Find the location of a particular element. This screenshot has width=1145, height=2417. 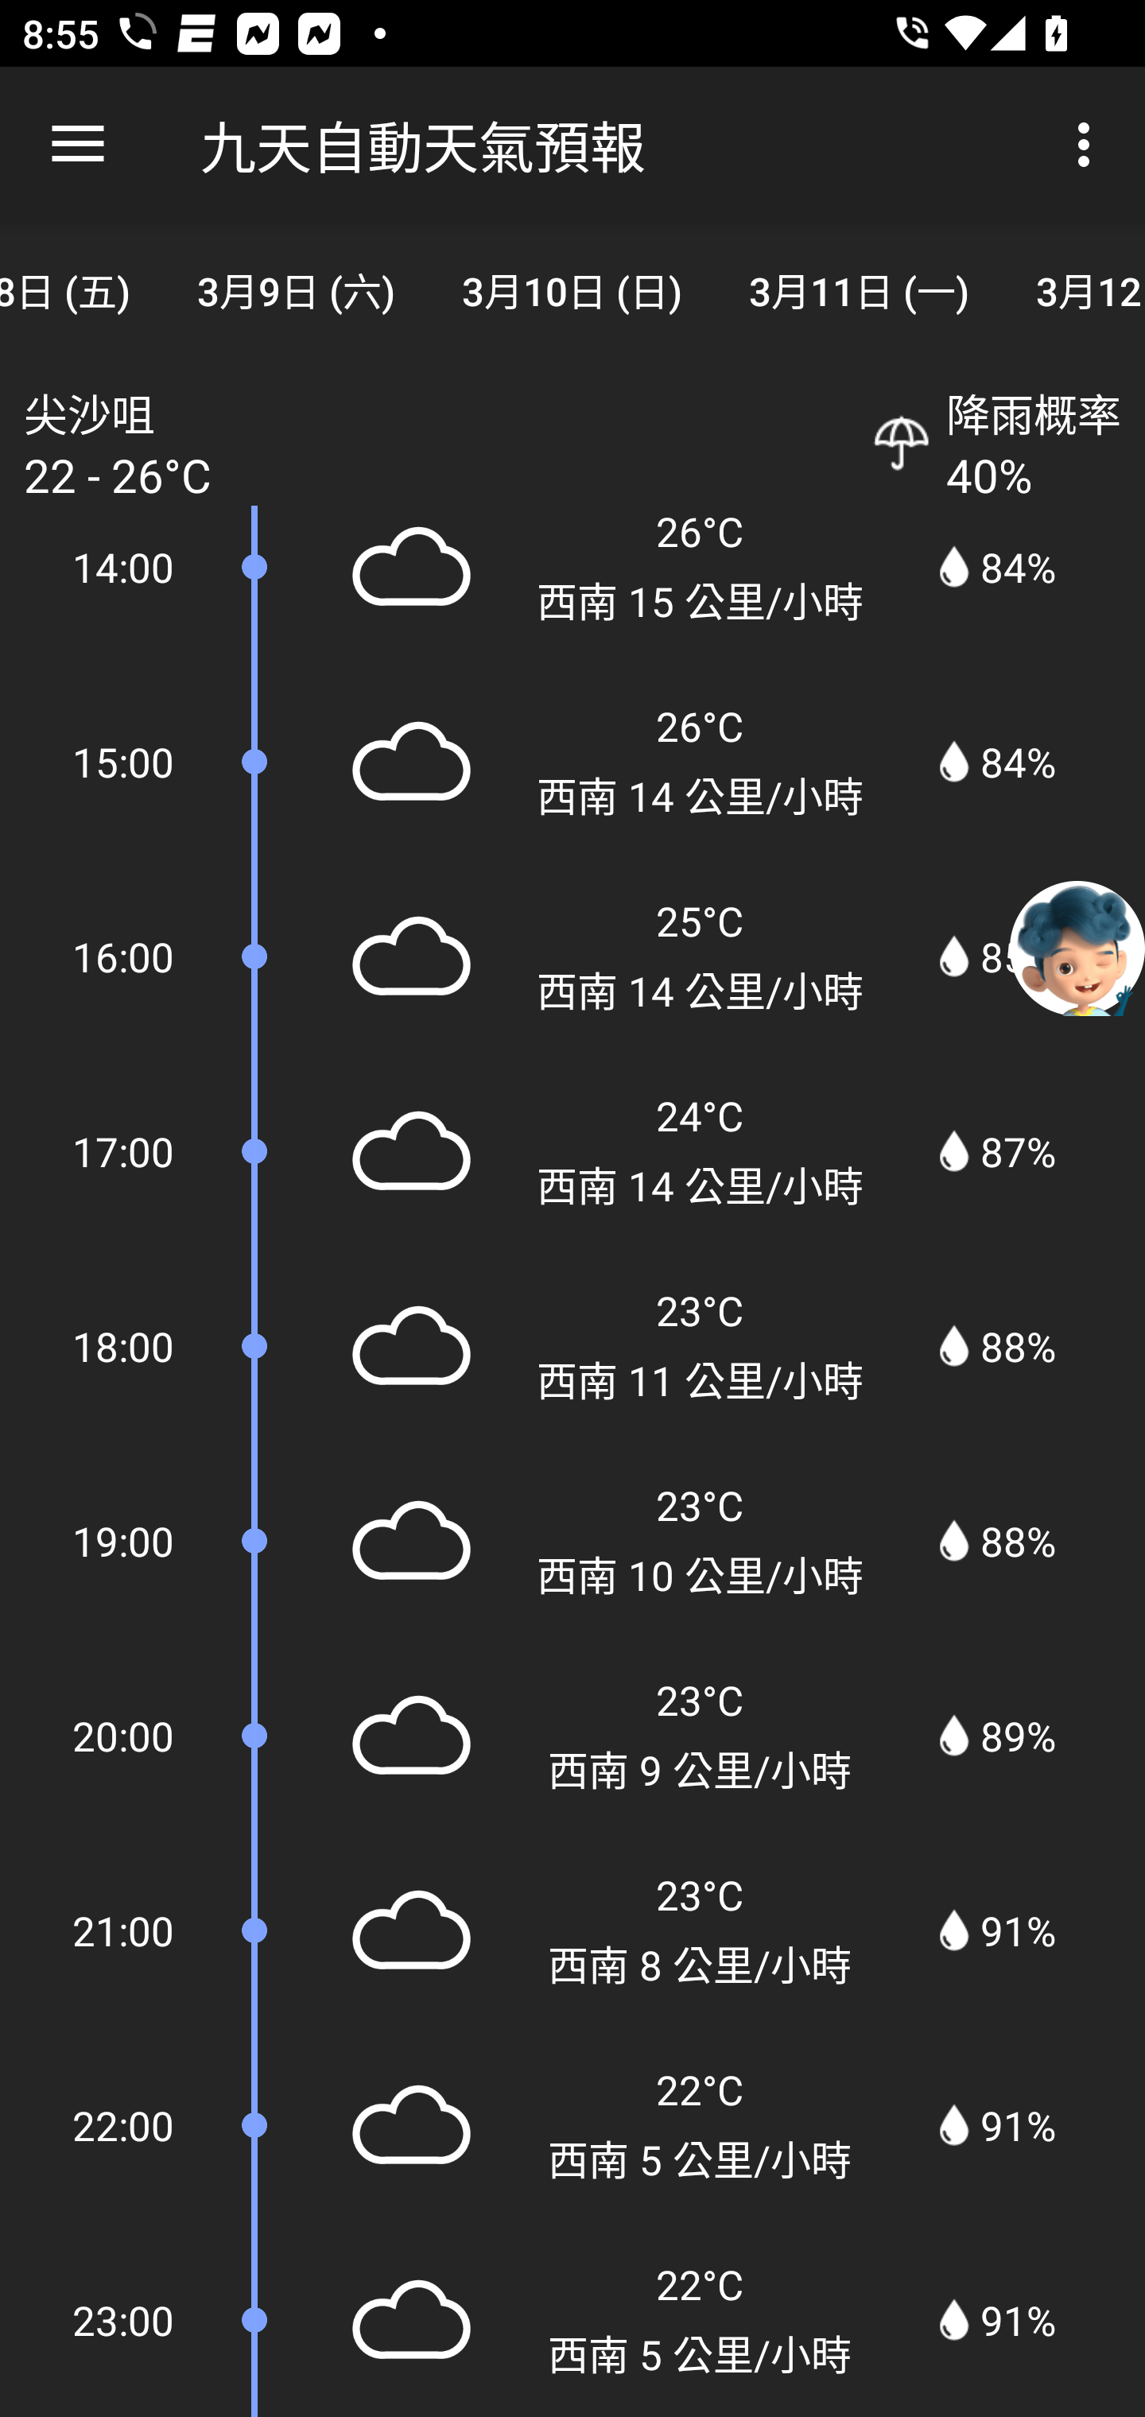

3月10日 (日) is located at coordinates (572, 288).